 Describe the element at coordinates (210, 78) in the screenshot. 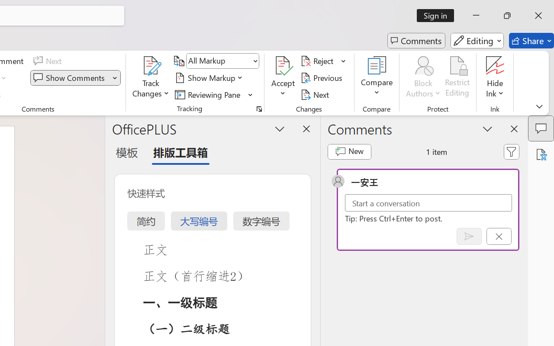

I see `Show Markup` at that location.